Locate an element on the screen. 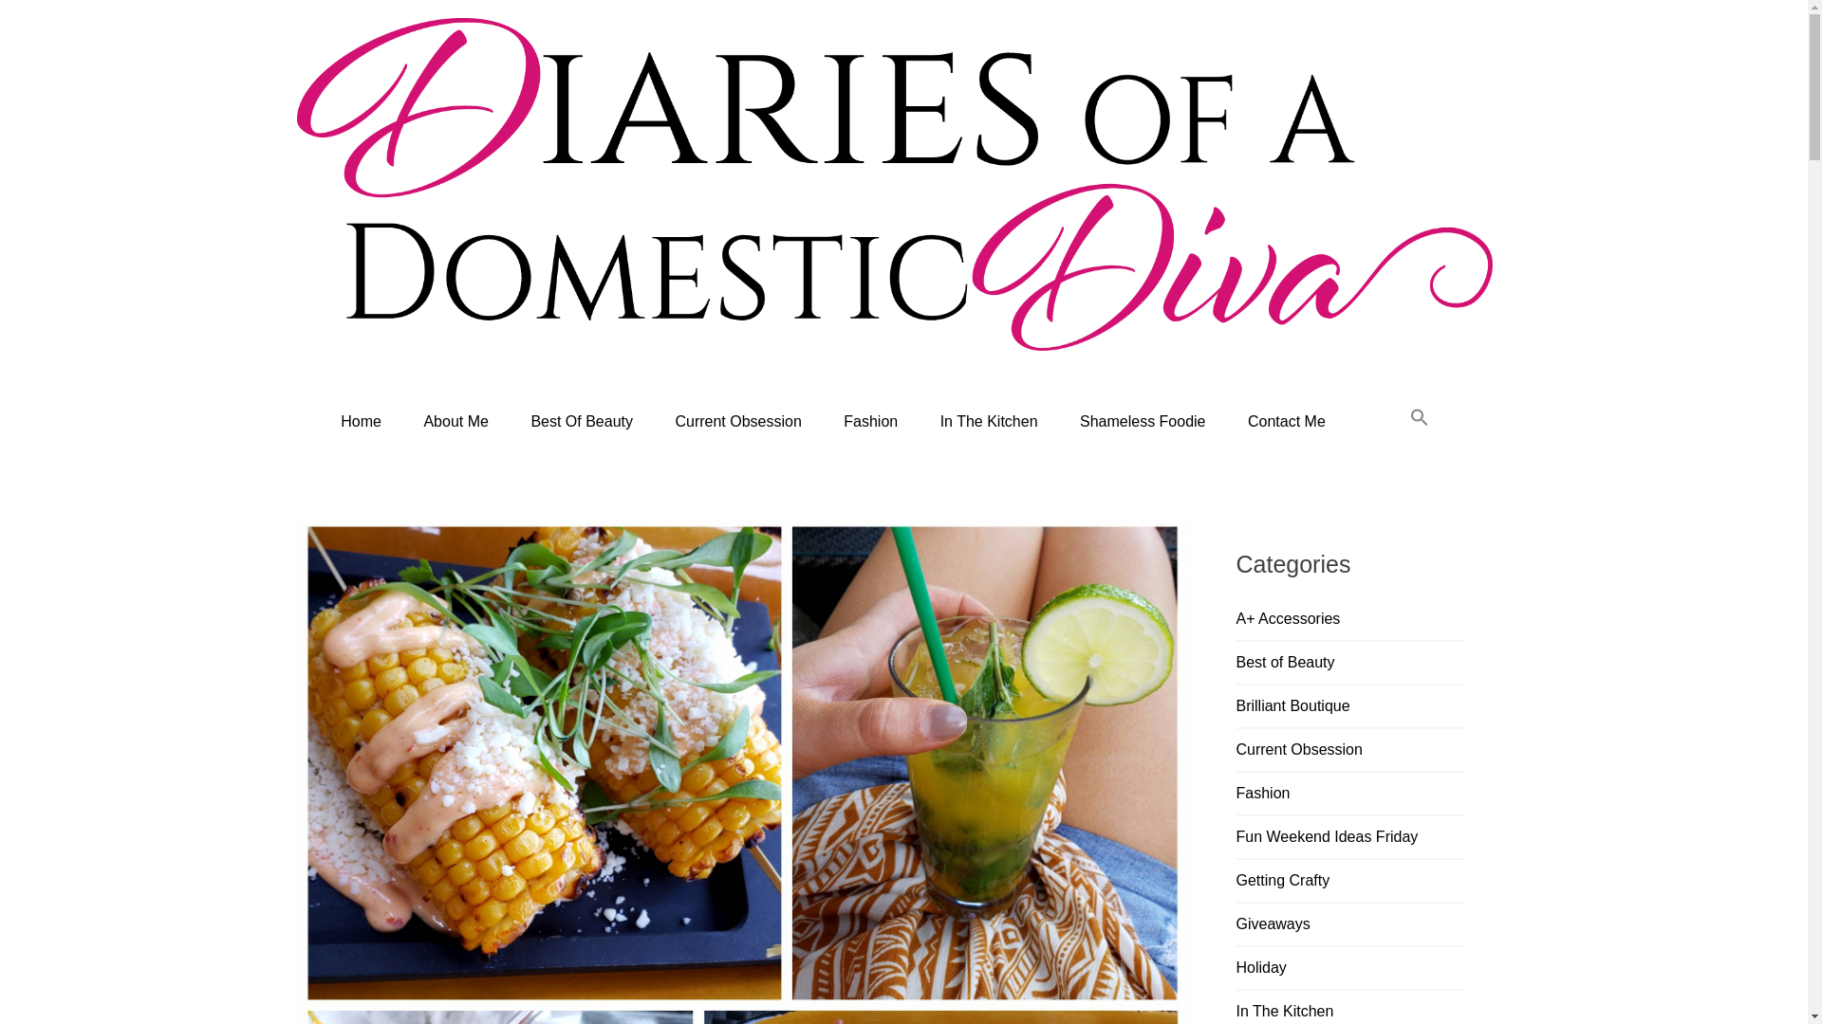 The image size is (1822, 1024). Fun Weekend Ideas Friday is located at coordinates (1326, 836).